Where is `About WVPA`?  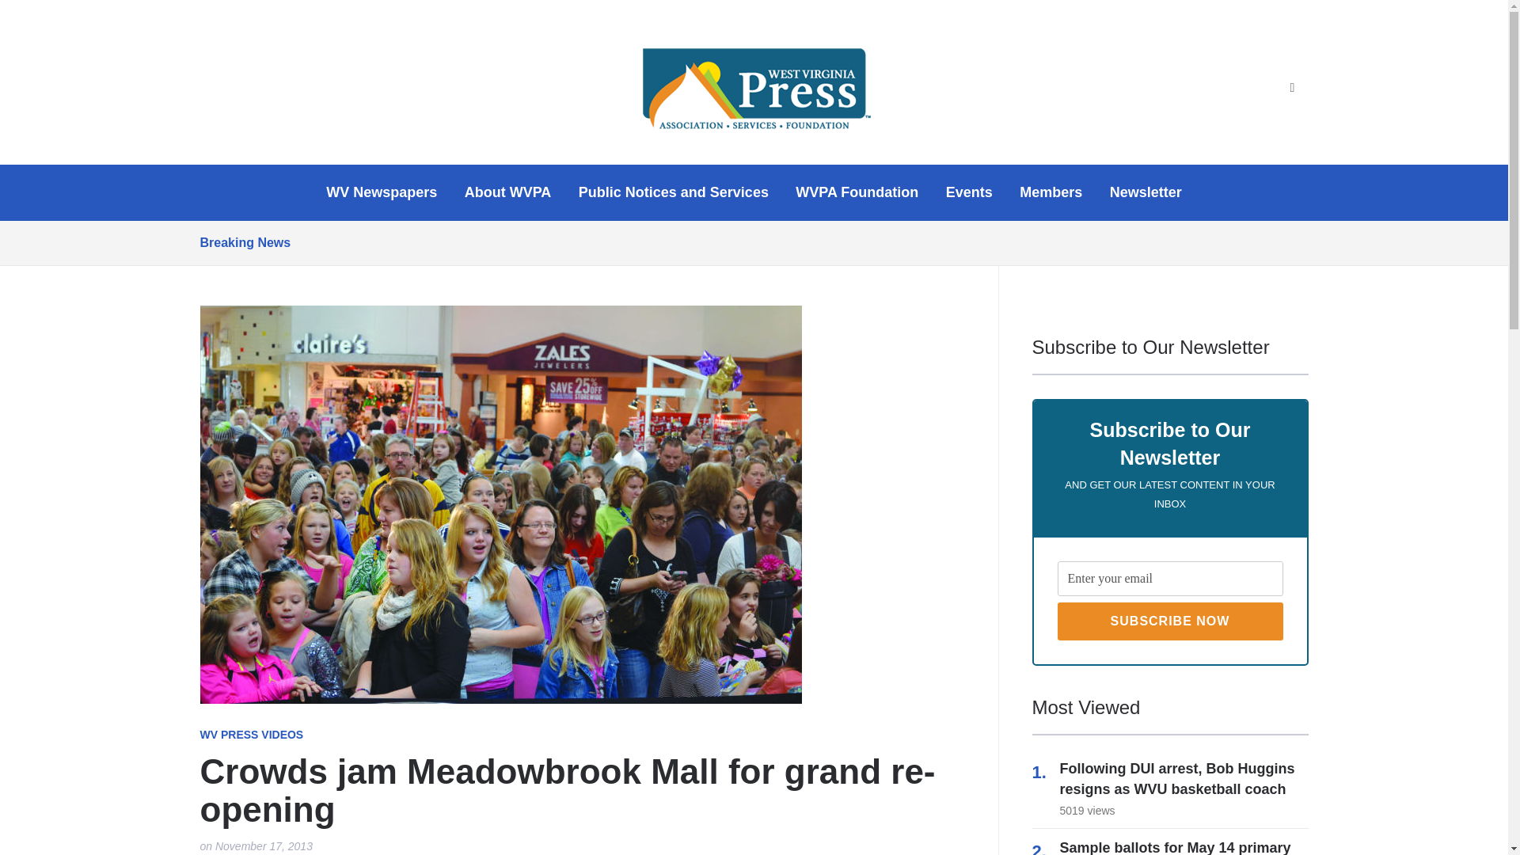 About WVPA is located at coordinates (508, 192).